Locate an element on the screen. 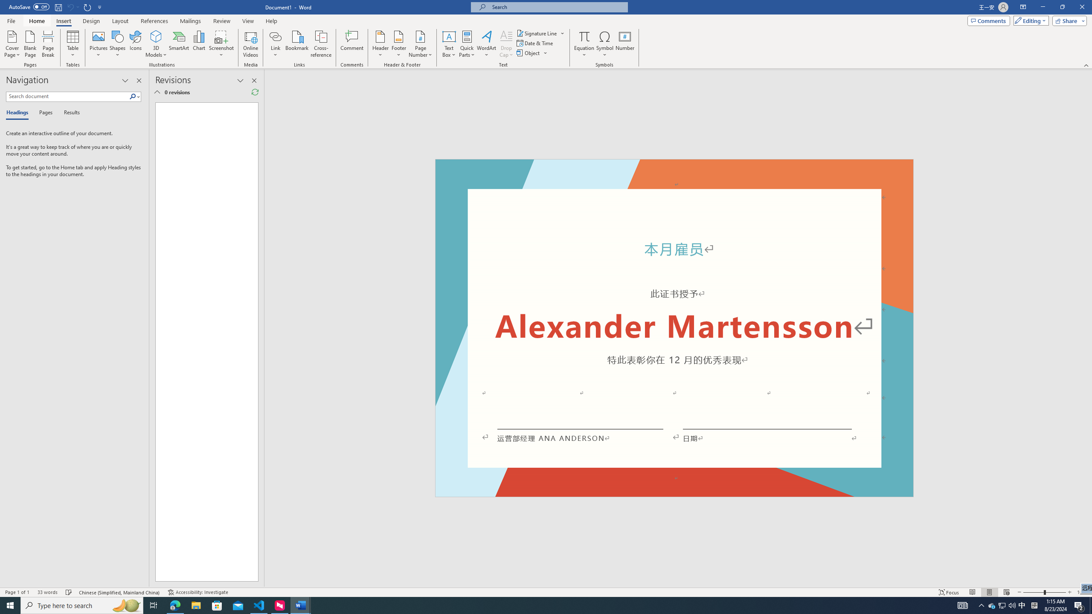  Online Videos... is located at coordinates (250, 44).